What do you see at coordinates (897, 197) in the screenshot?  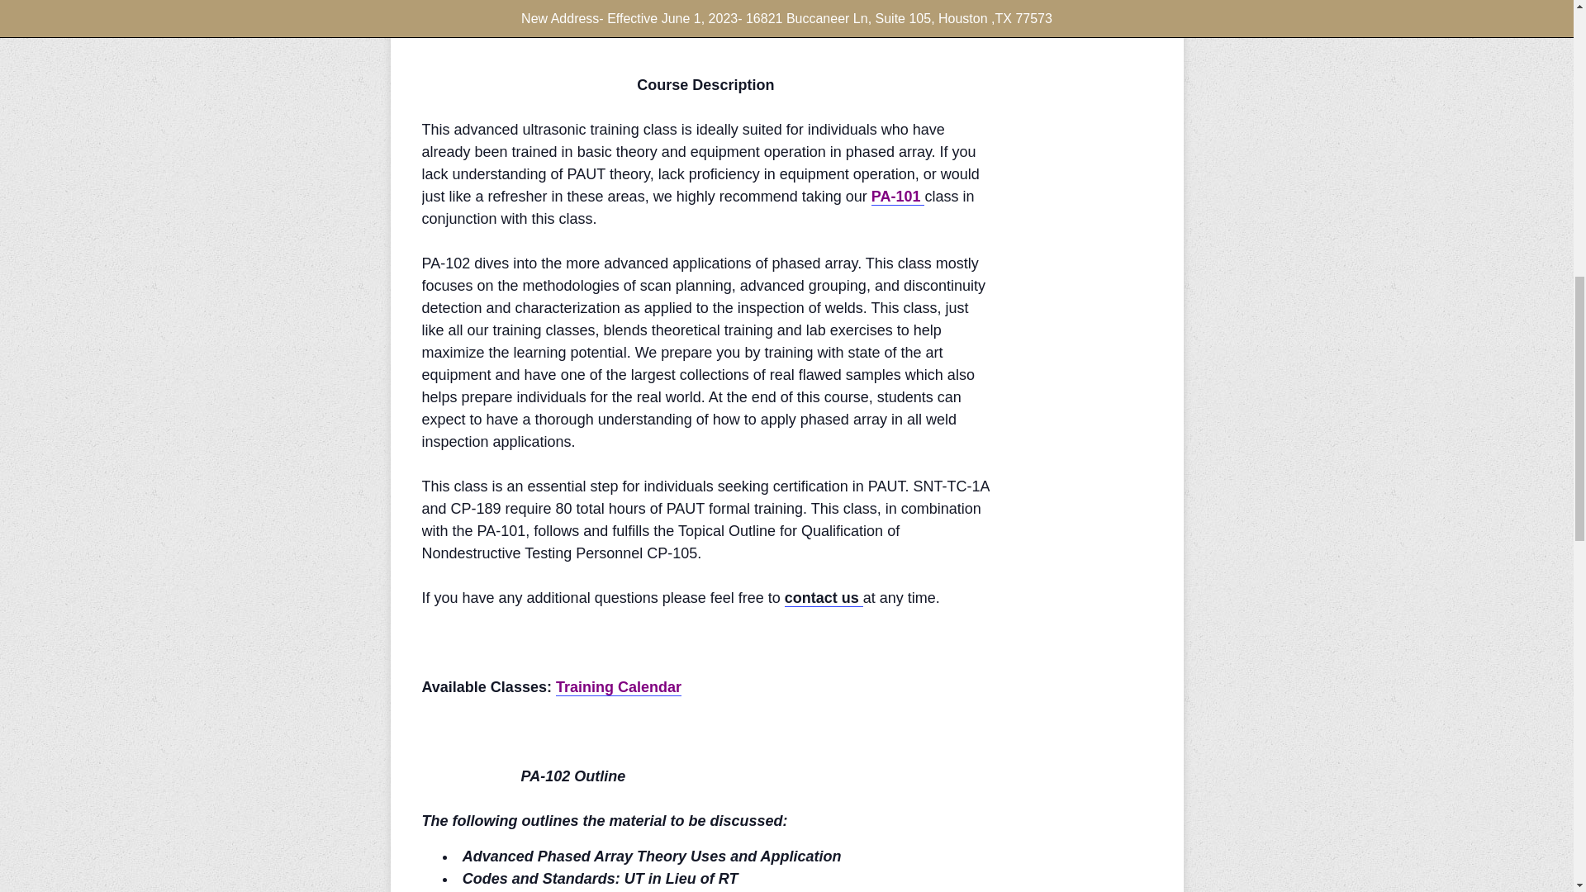 I see `PA-101 Introduction to Phased Array` at bounding box center [897, 197].